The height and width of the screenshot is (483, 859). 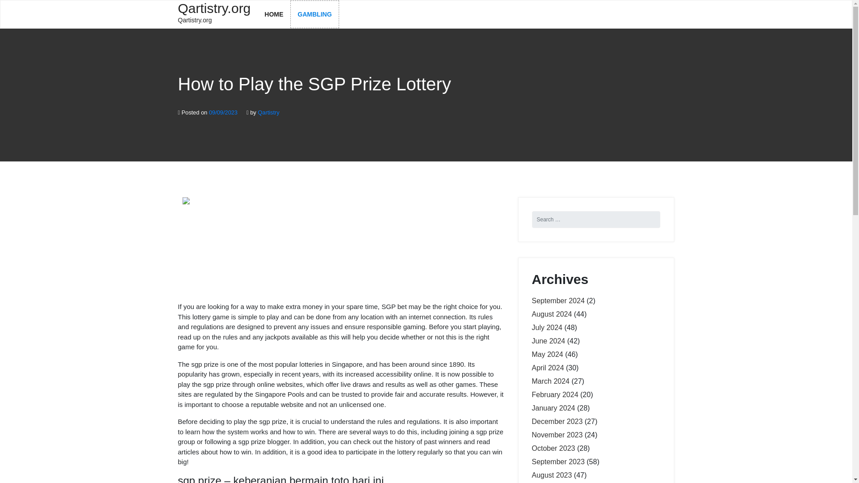 I want to click on HOME, so click(x=557, y=301).